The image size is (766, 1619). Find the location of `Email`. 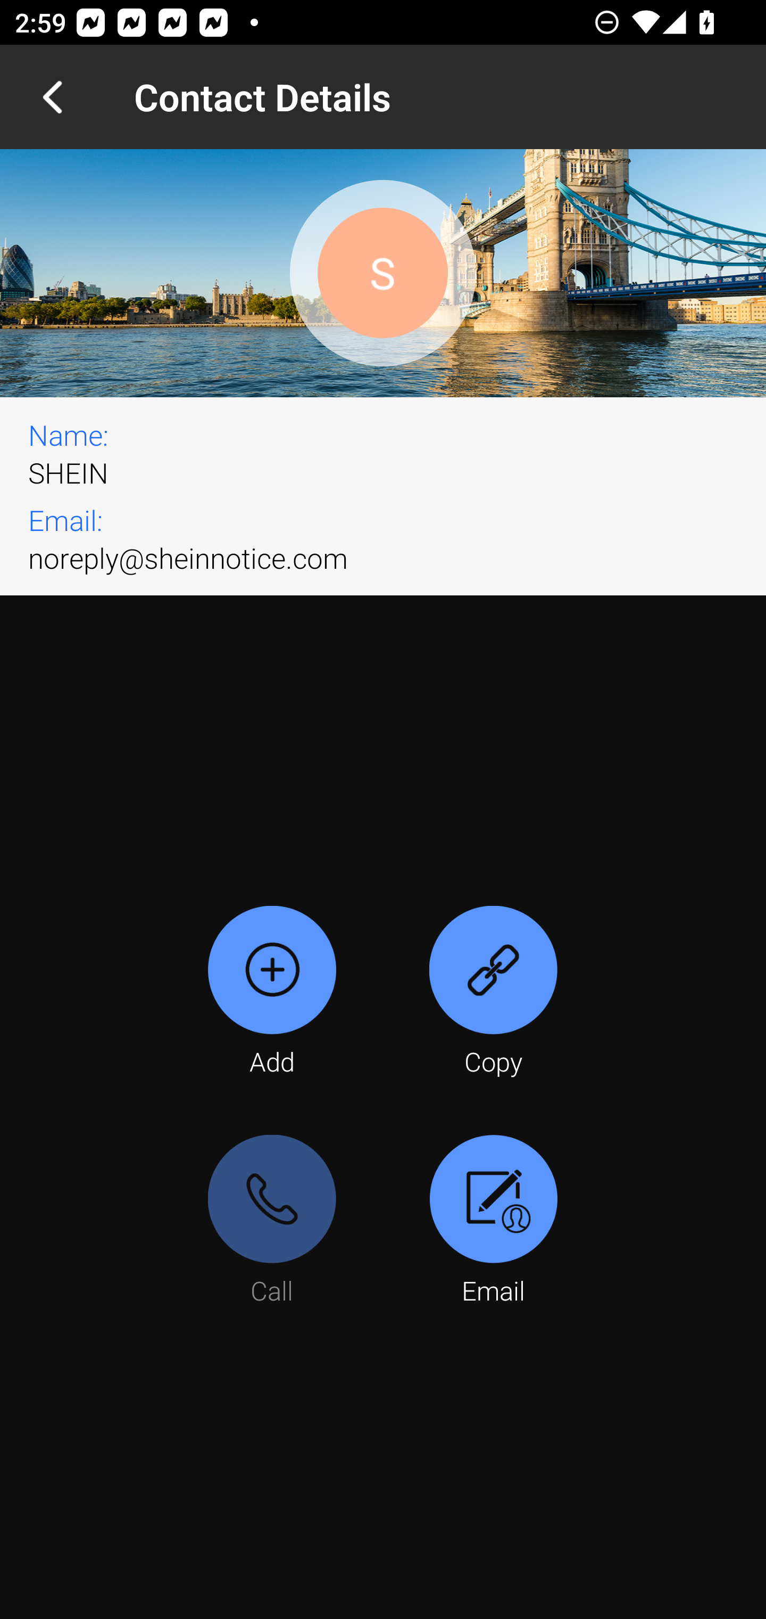

Email is located at coordinates (493, 1222).